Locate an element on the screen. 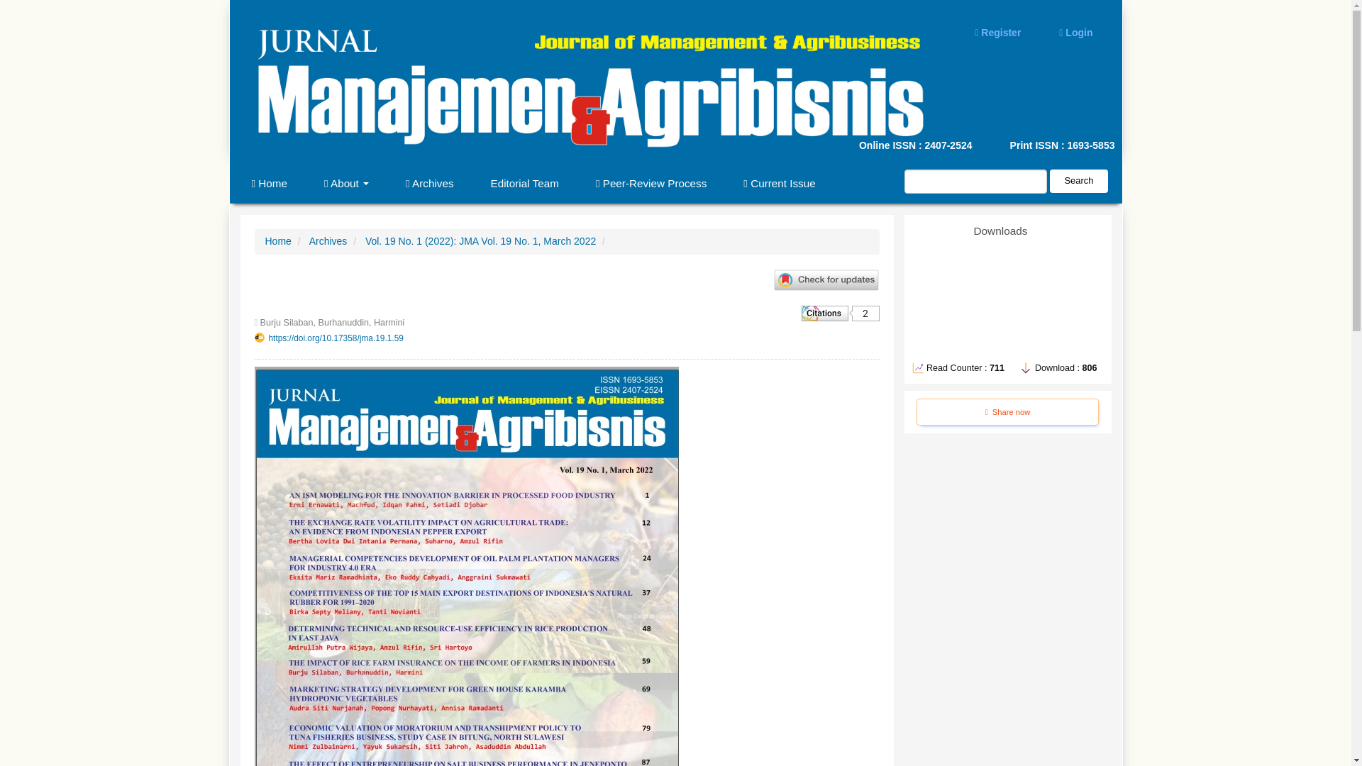 Image resolution: width=1362 pixels, height=766 pixels. Current Issue is located at coordinates (779, 184).